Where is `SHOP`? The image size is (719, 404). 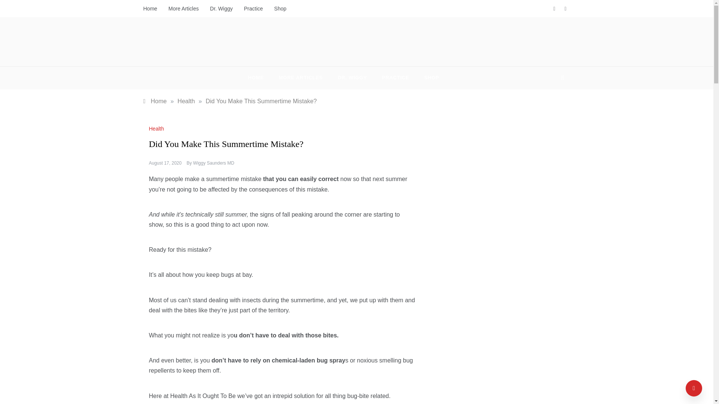
SHOP is located at coordinates (428, 78).